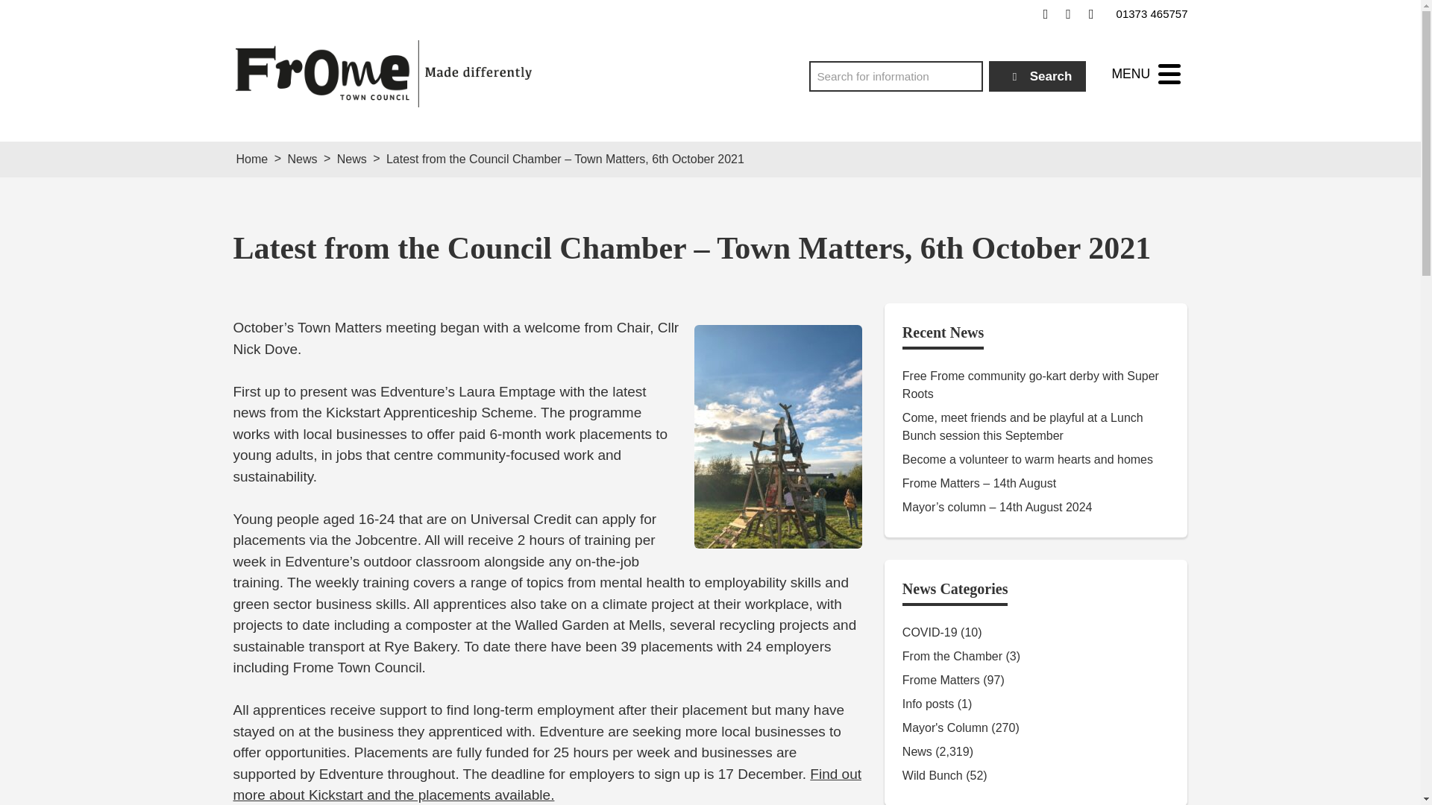 The image size is (1432, 805). Describe the element at coordinates (252, 160) in the screenshot. I see `Go to Home.` at that location.